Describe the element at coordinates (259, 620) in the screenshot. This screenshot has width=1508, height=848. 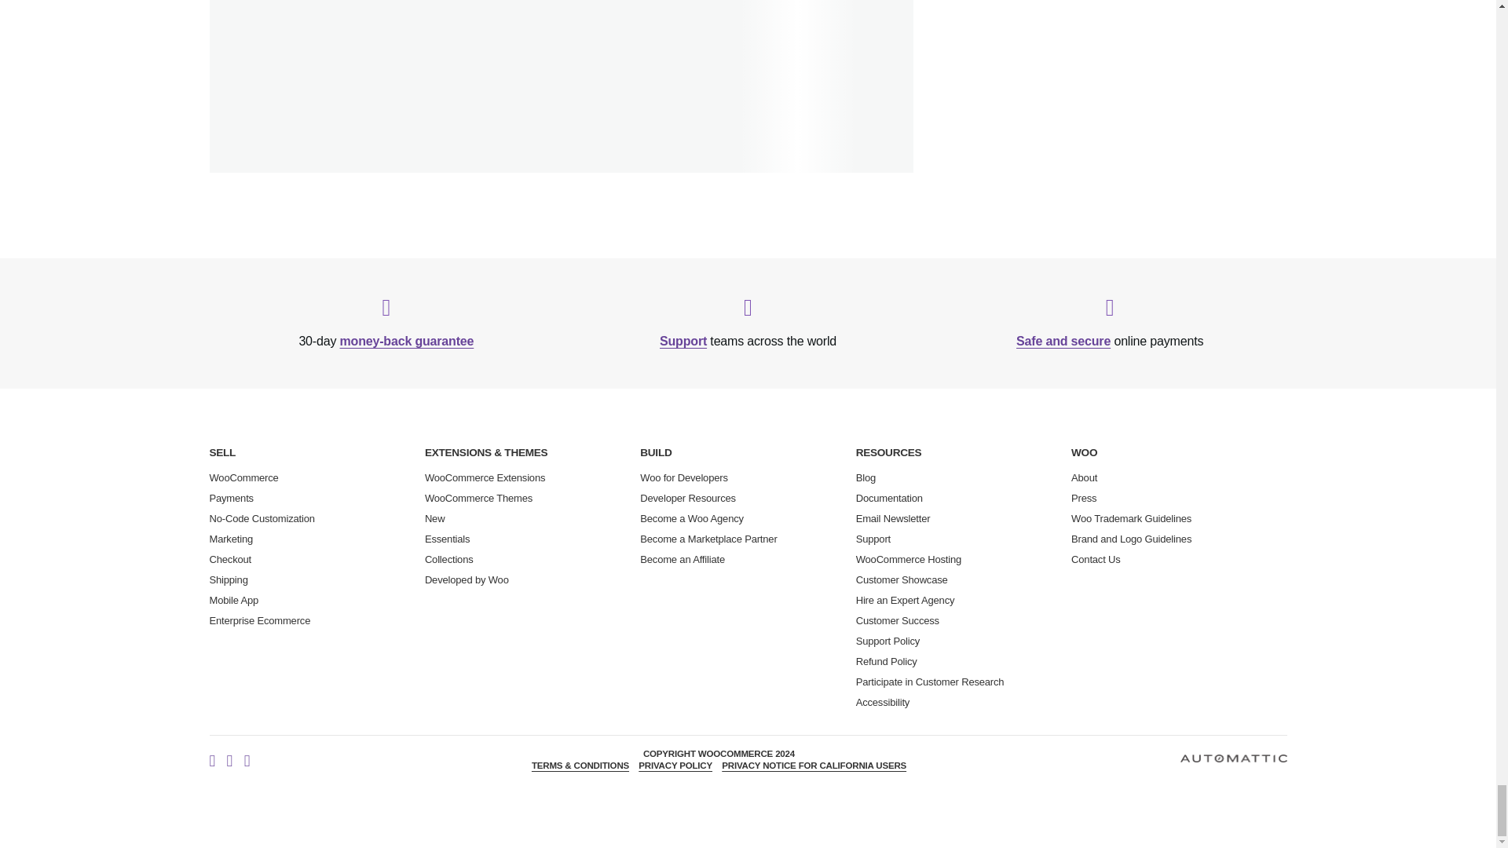
I see `Enterprise Ecommerce` at that location.